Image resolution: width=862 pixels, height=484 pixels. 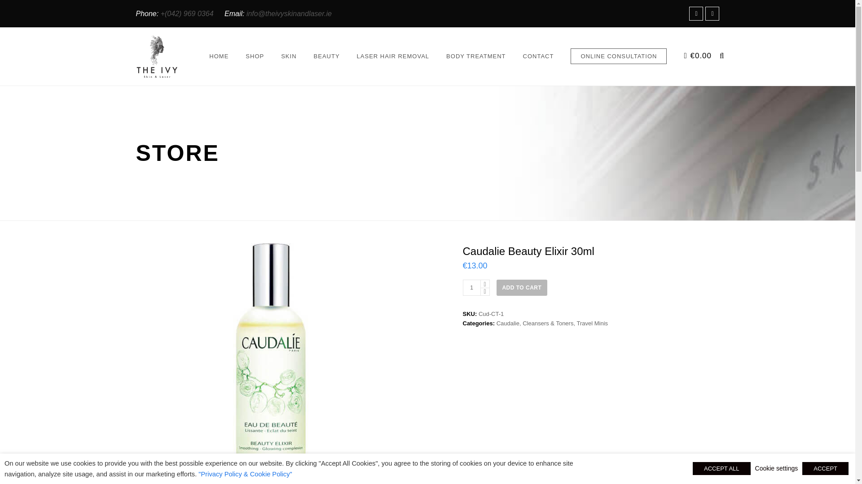 I want to click on Facebook, so click(x=696, y=13).